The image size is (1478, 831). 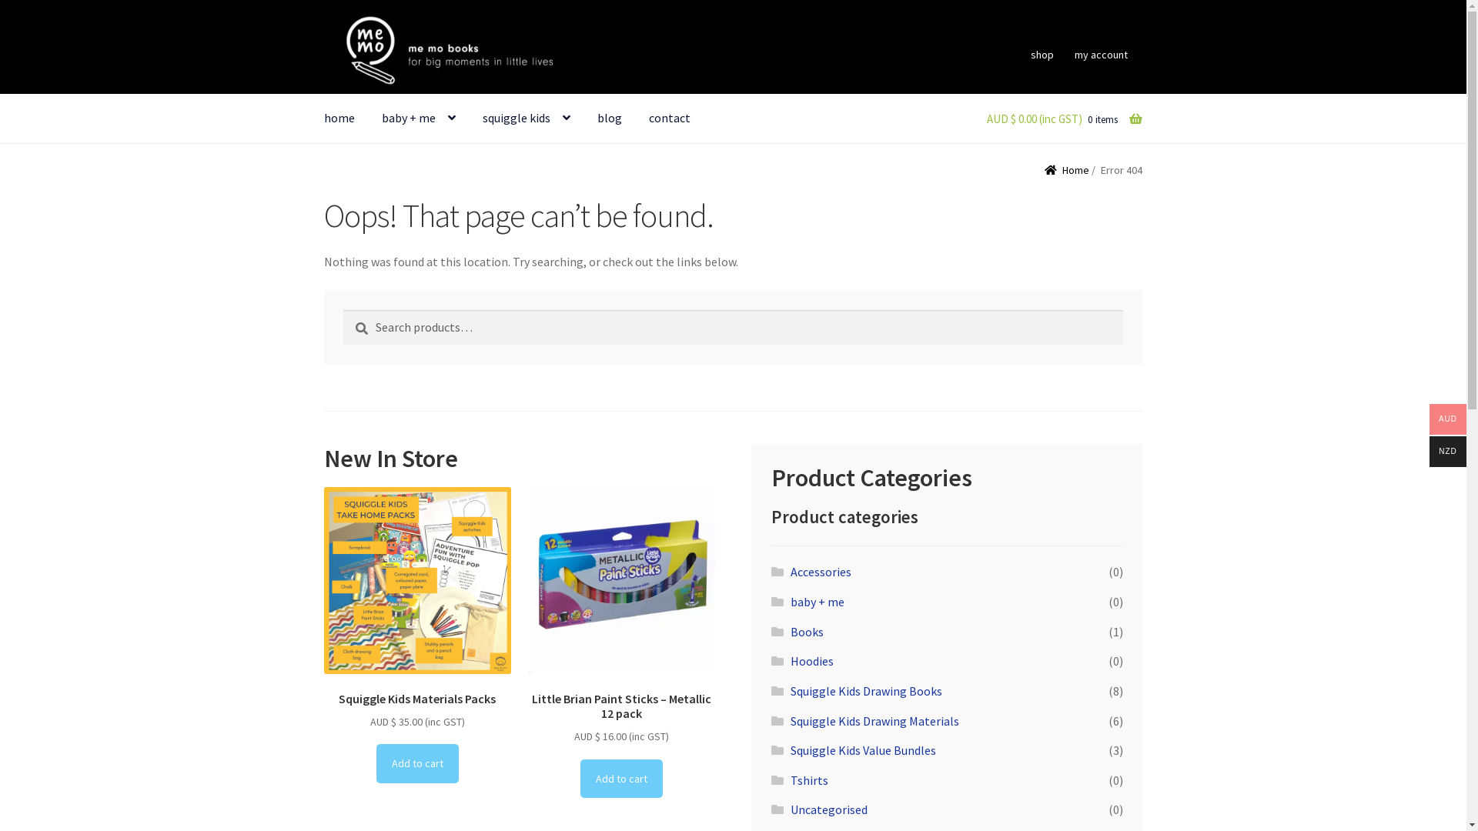 I want to click on Books, so click(x=807, y=632).